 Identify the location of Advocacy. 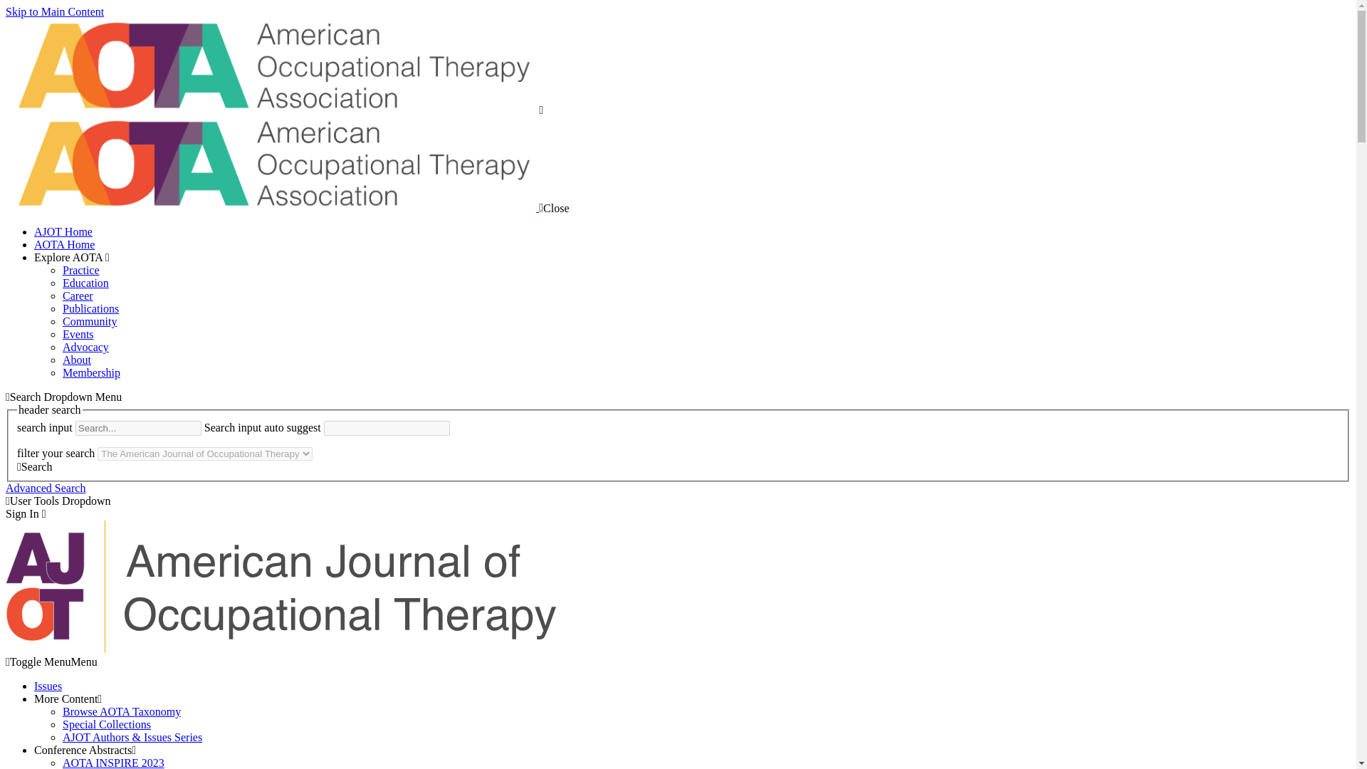
(85, 347).